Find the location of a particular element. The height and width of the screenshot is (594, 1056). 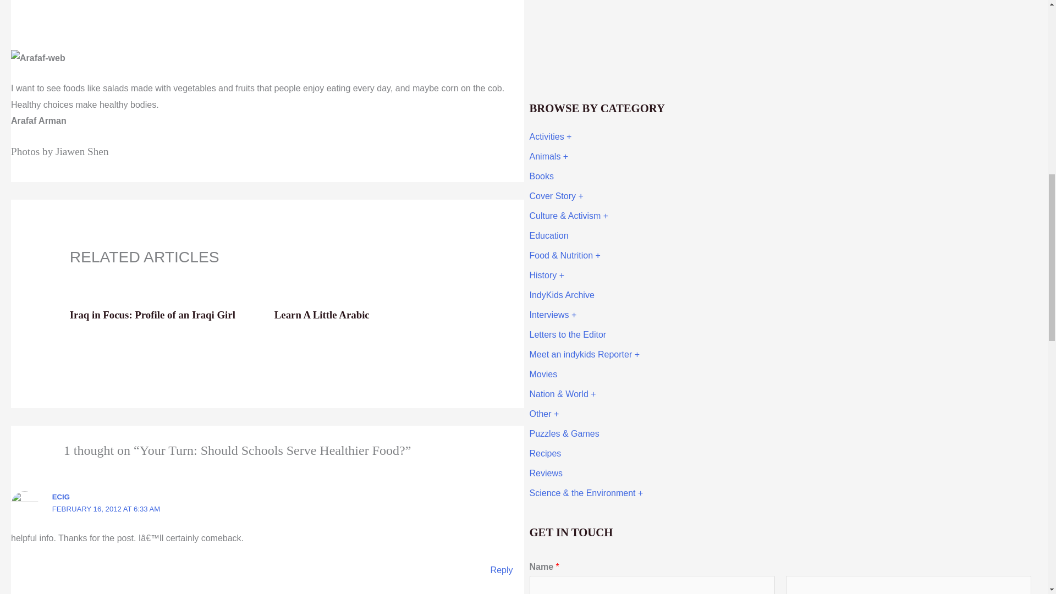

Arafaf-web is located at coordinates (38, 58).